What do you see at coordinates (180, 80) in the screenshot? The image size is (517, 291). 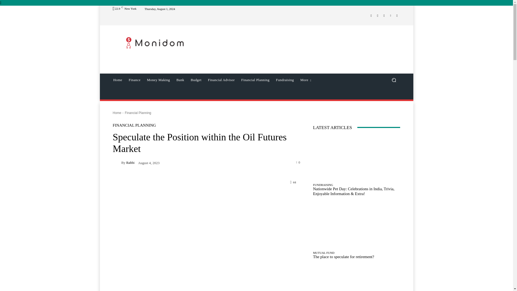 I see `Bank` at bounding box center [180, 80].